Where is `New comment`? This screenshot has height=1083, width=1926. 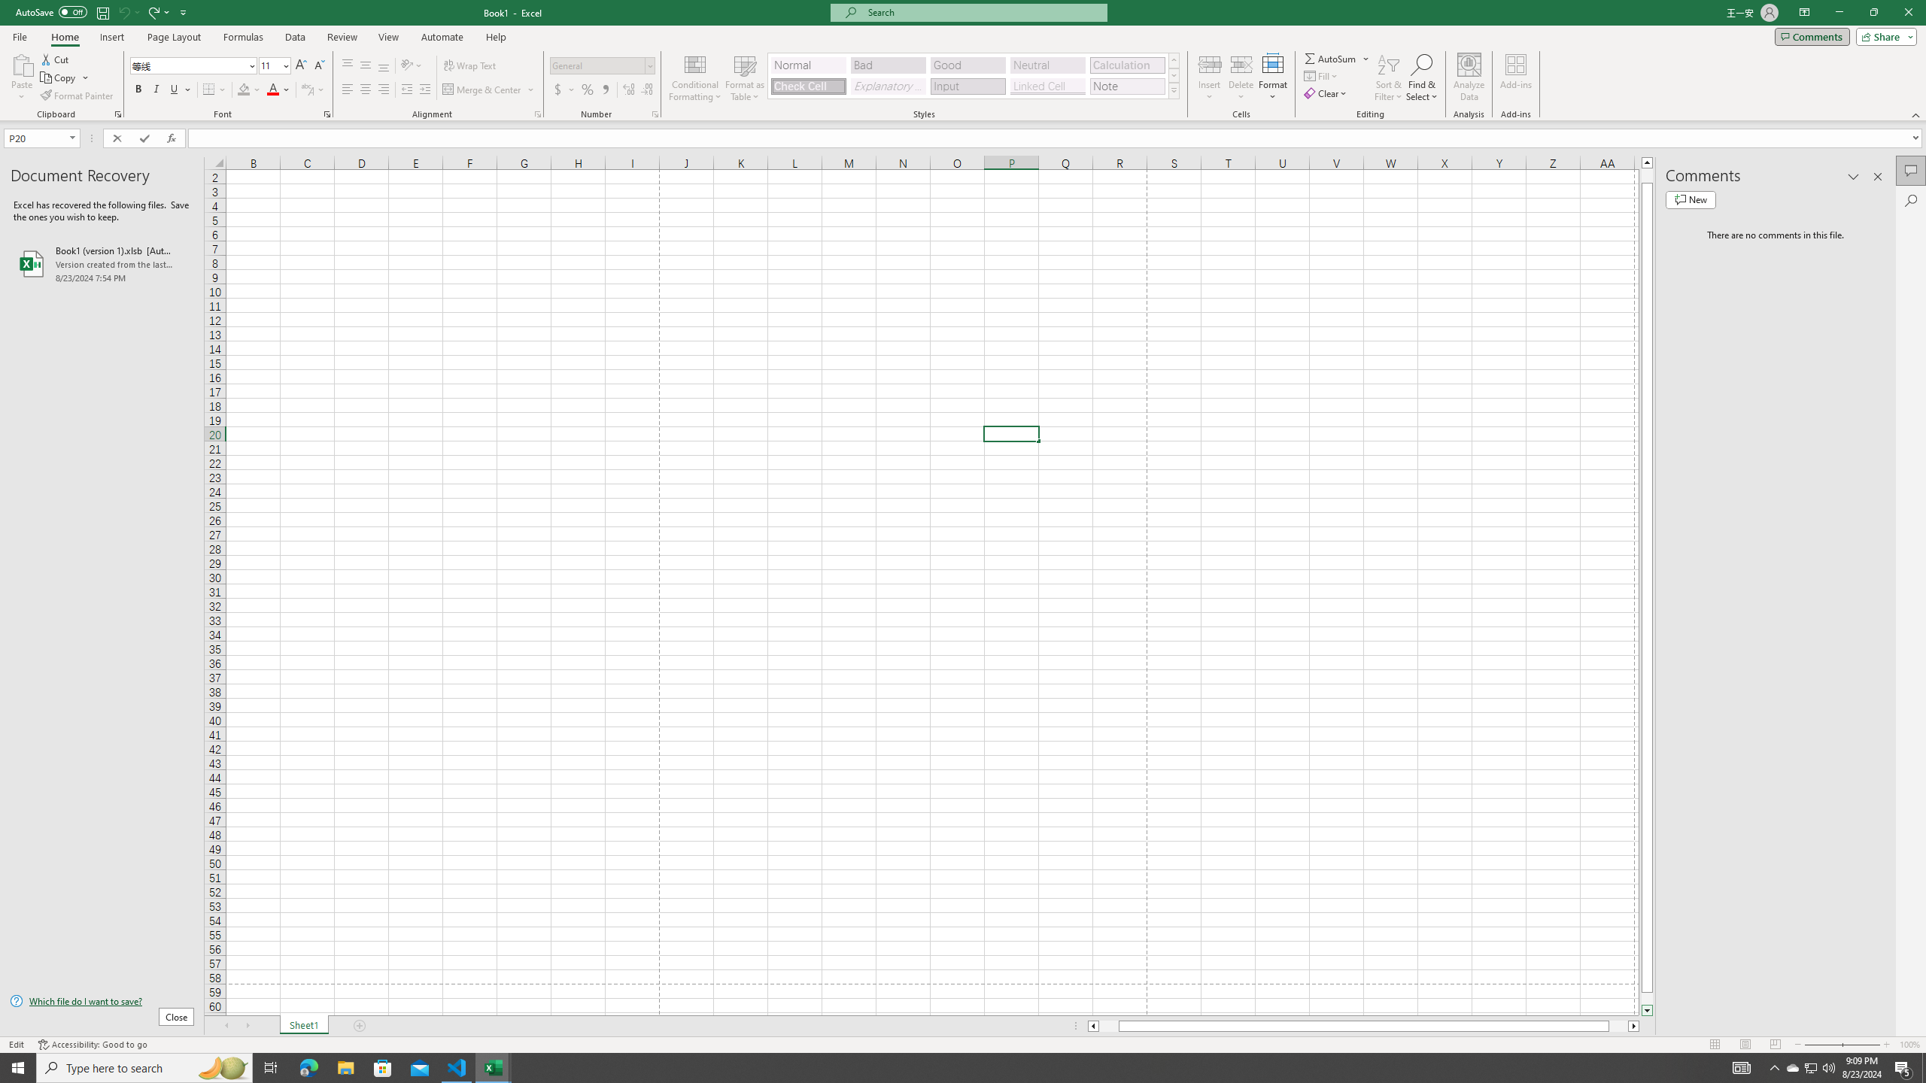
New comment is located at coordinates (1691, 199).